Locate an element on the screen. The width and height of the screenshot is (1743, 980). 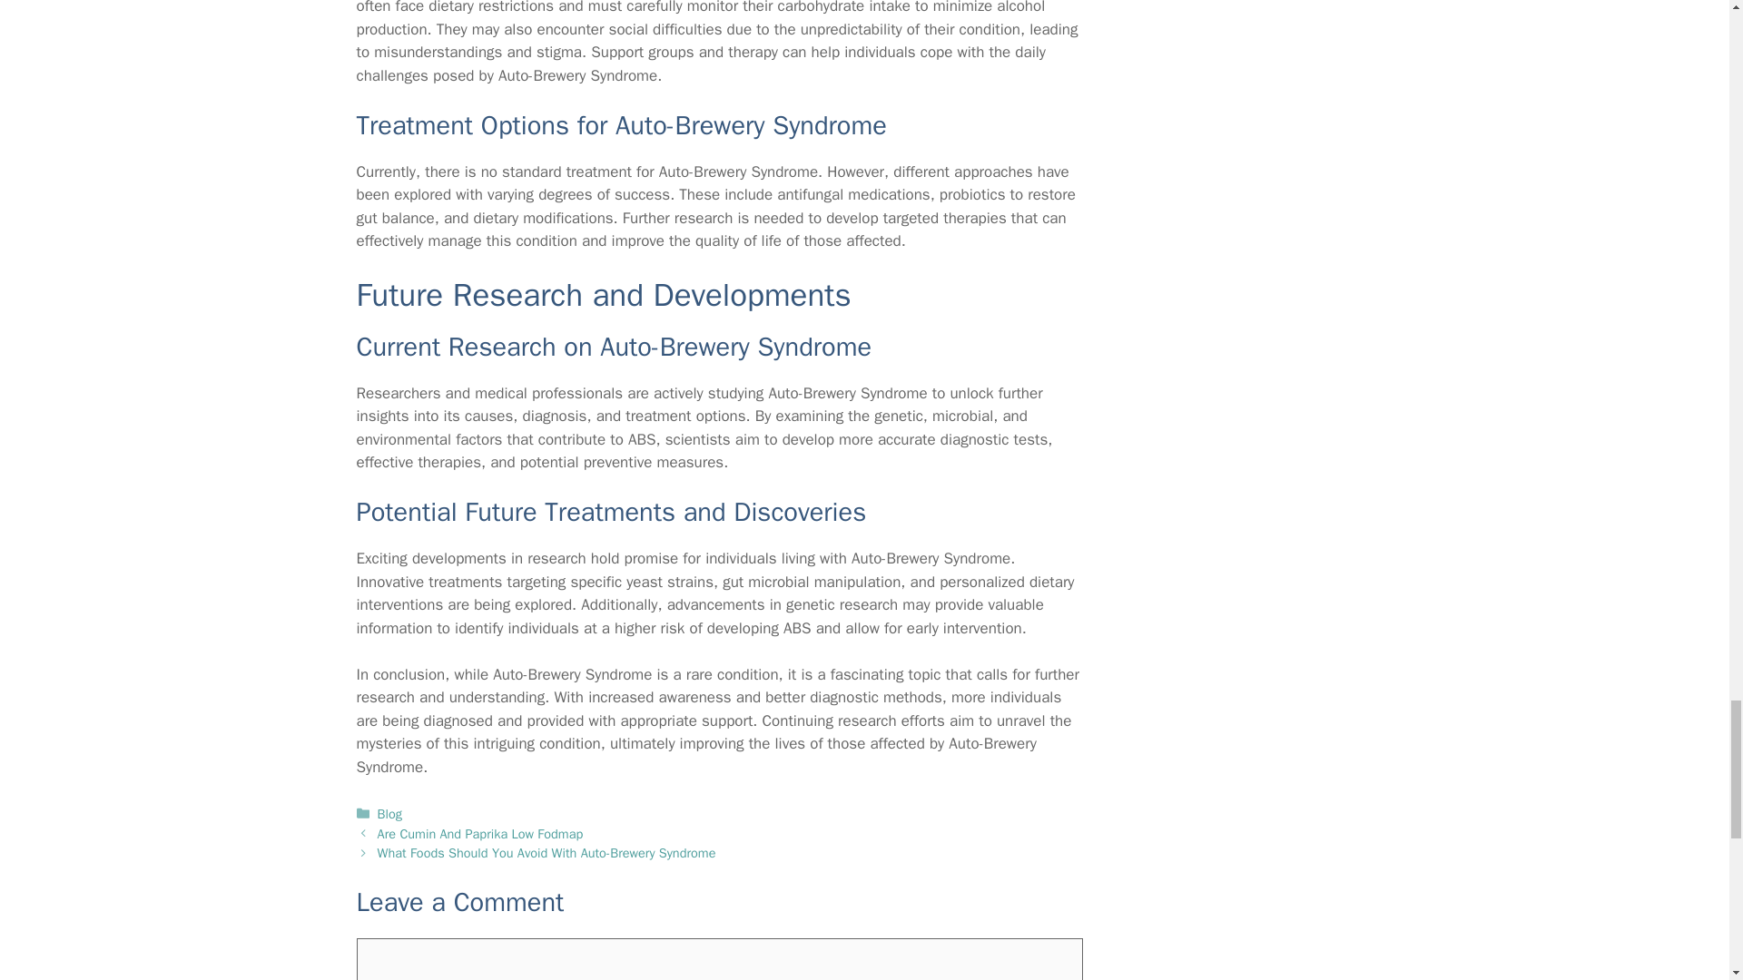
Are Cumin And Paprika Low Fodmap is located at coordinates (481, 833).